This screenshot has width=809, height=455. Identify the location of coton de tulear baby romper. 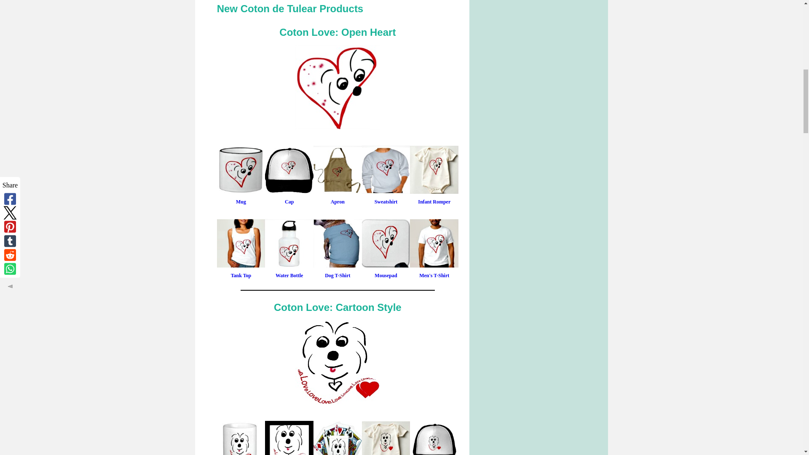
(434, 170).